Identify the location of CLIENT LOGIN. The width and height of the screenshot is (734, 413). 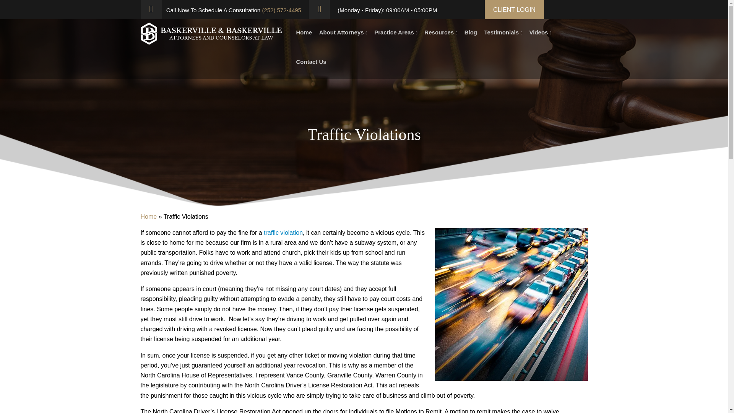
(514, 9).